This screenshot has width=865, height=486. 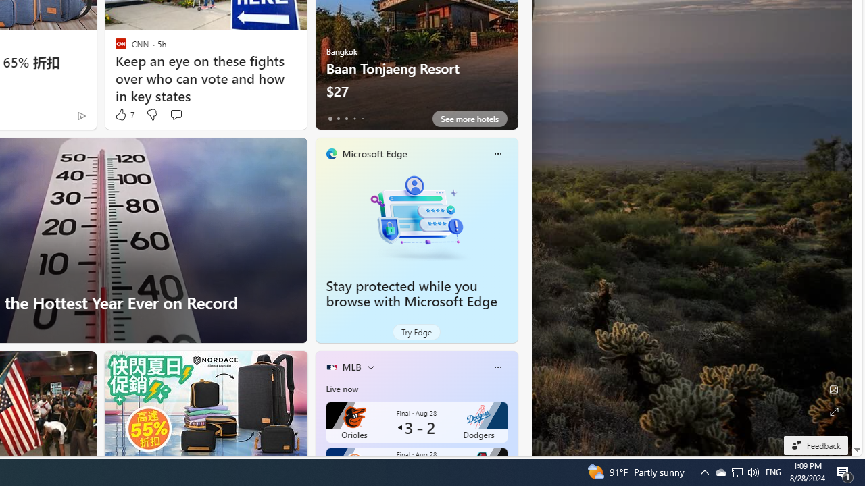 What do you see at coordinates (354, 119) in the screenshot?
I see `tab-3` at bounding box center [354, 119].